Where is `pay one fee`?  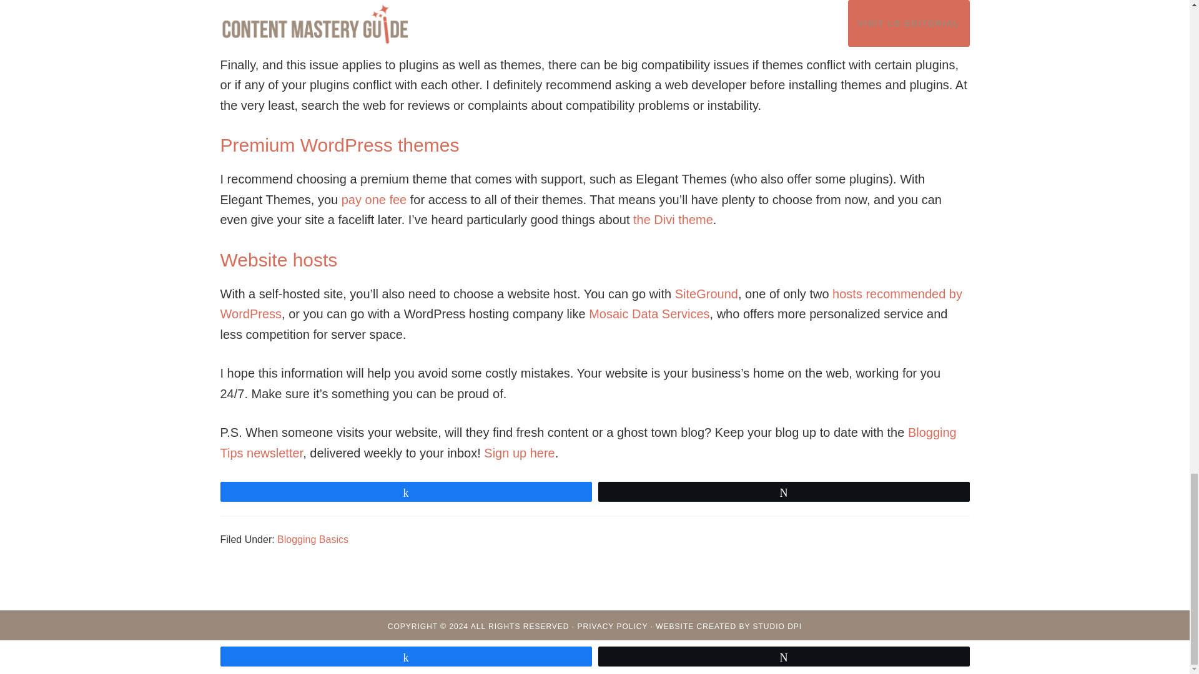 pay one fee is located at coordinates (375, 199).